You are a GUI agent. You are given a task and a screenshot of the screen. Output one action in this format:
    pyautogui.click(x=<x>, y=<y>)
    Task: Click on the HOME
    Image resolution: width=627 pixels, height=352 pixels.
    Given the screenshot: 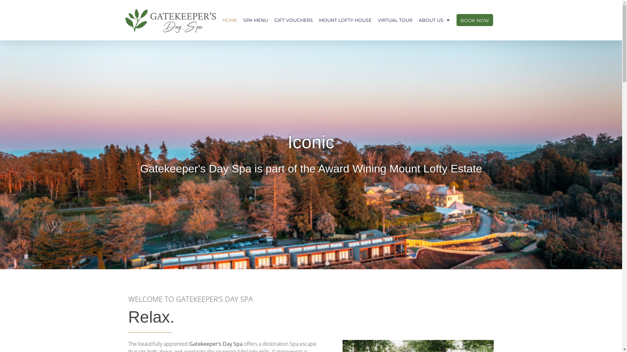 What is the action you would take?
    pyautogui.click(x=230, y=20)
    